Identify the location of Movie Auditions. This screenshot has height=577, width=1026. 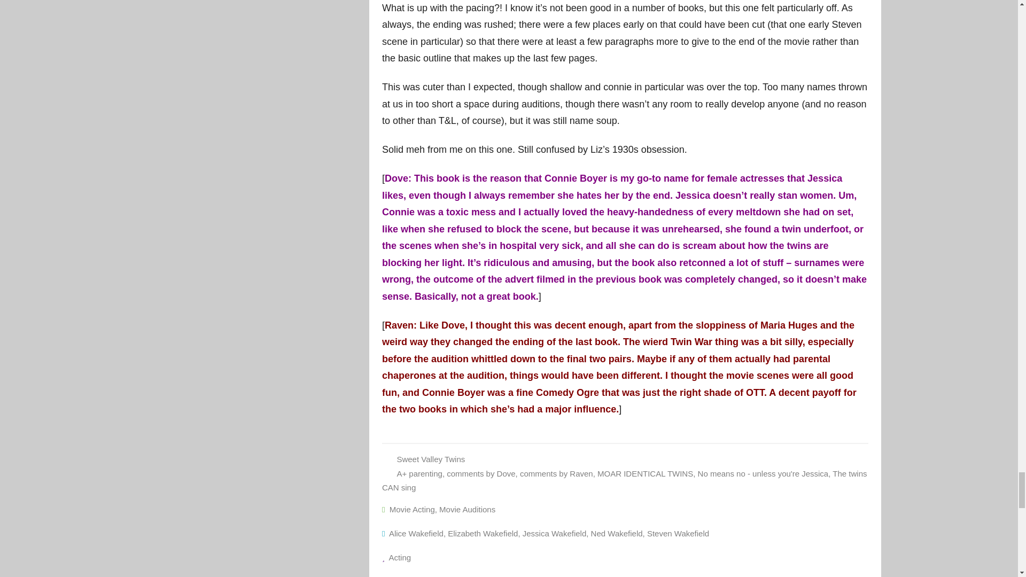
(467, 510).